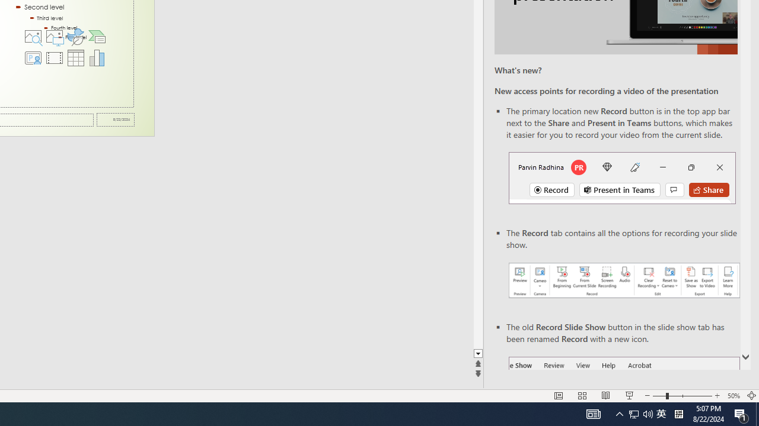 The image size is (759, 426). Describe the element at coordinates (733, 395) in the screenshot. I see `Zoom 50%` at that location.